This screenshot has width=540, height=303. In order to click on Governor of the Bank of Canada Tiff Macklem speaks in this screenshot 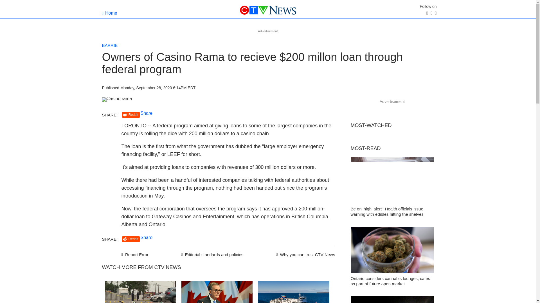, I will do `click(217, 292)`.